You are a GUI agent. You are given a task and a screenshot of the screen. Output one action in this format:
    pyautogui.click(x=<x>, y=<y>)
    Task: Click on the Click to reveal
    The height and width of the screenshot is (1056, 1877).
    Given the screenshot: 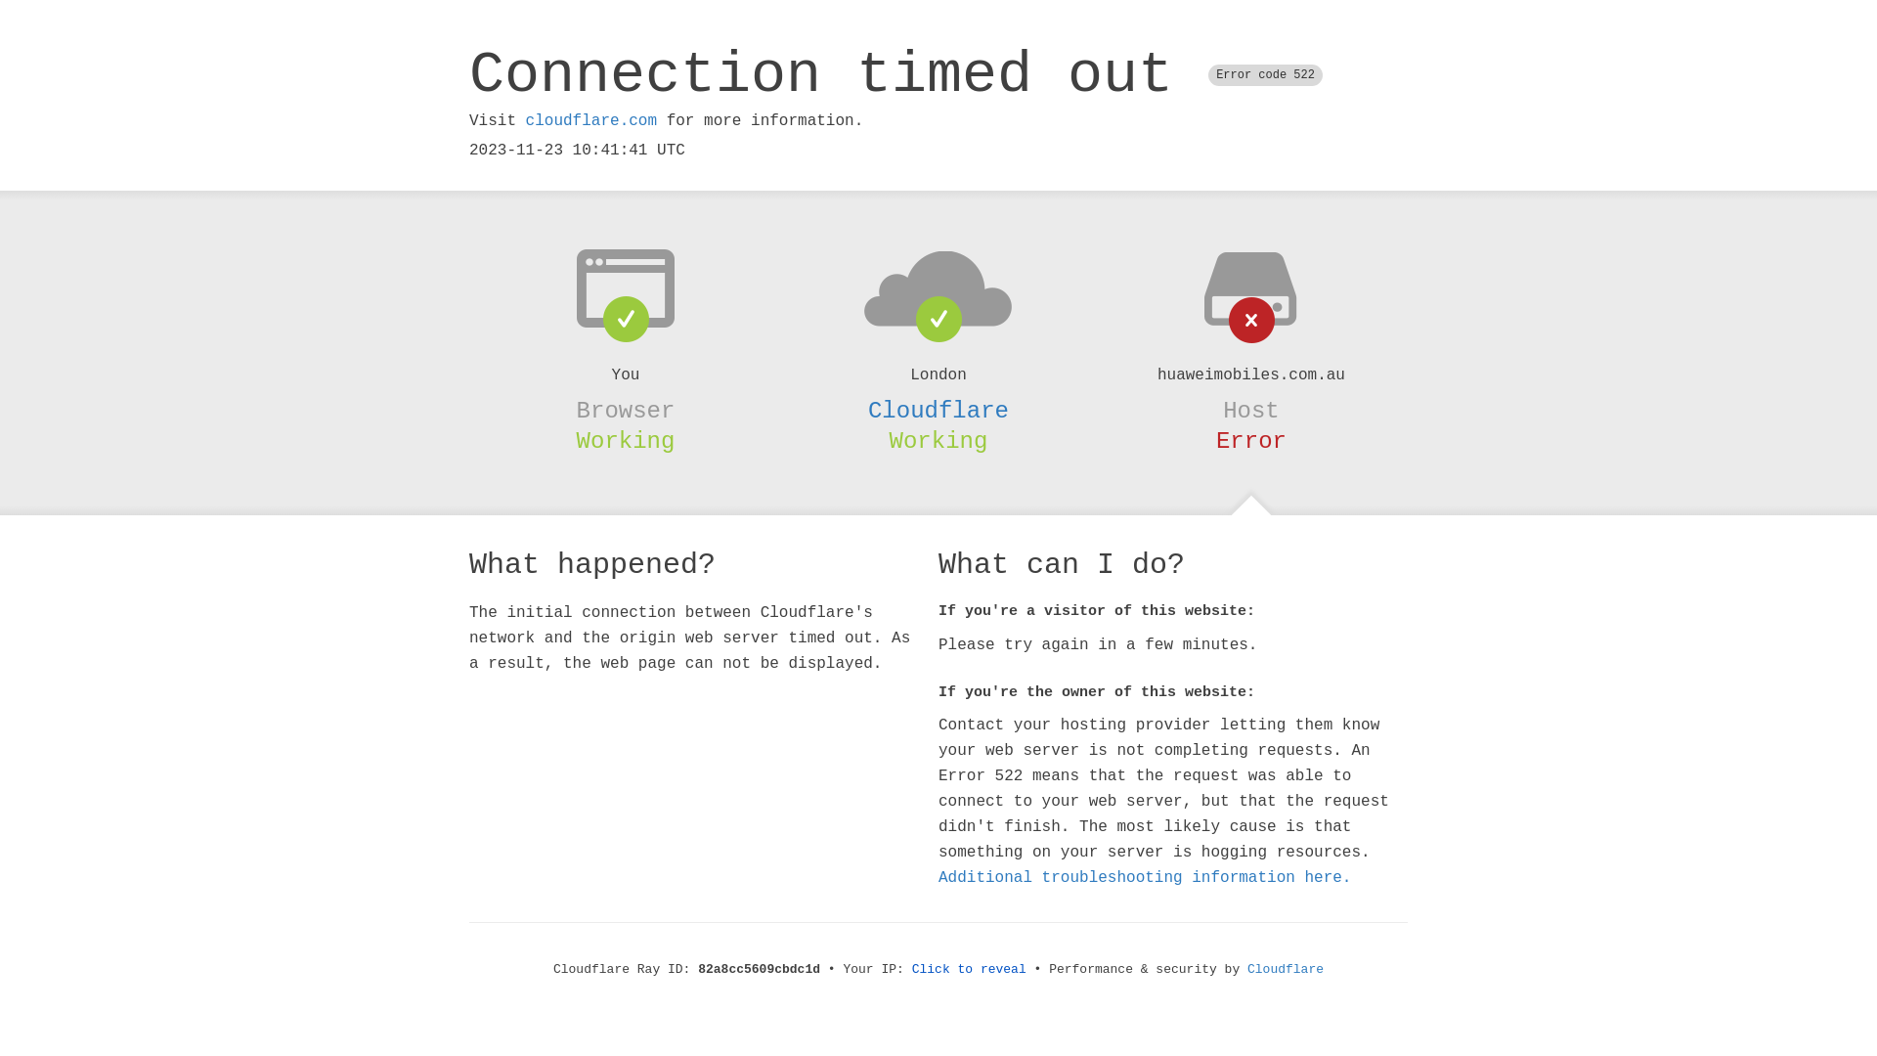 What is the action you would take?
    pyautogui.click(x=970, y=970)
    